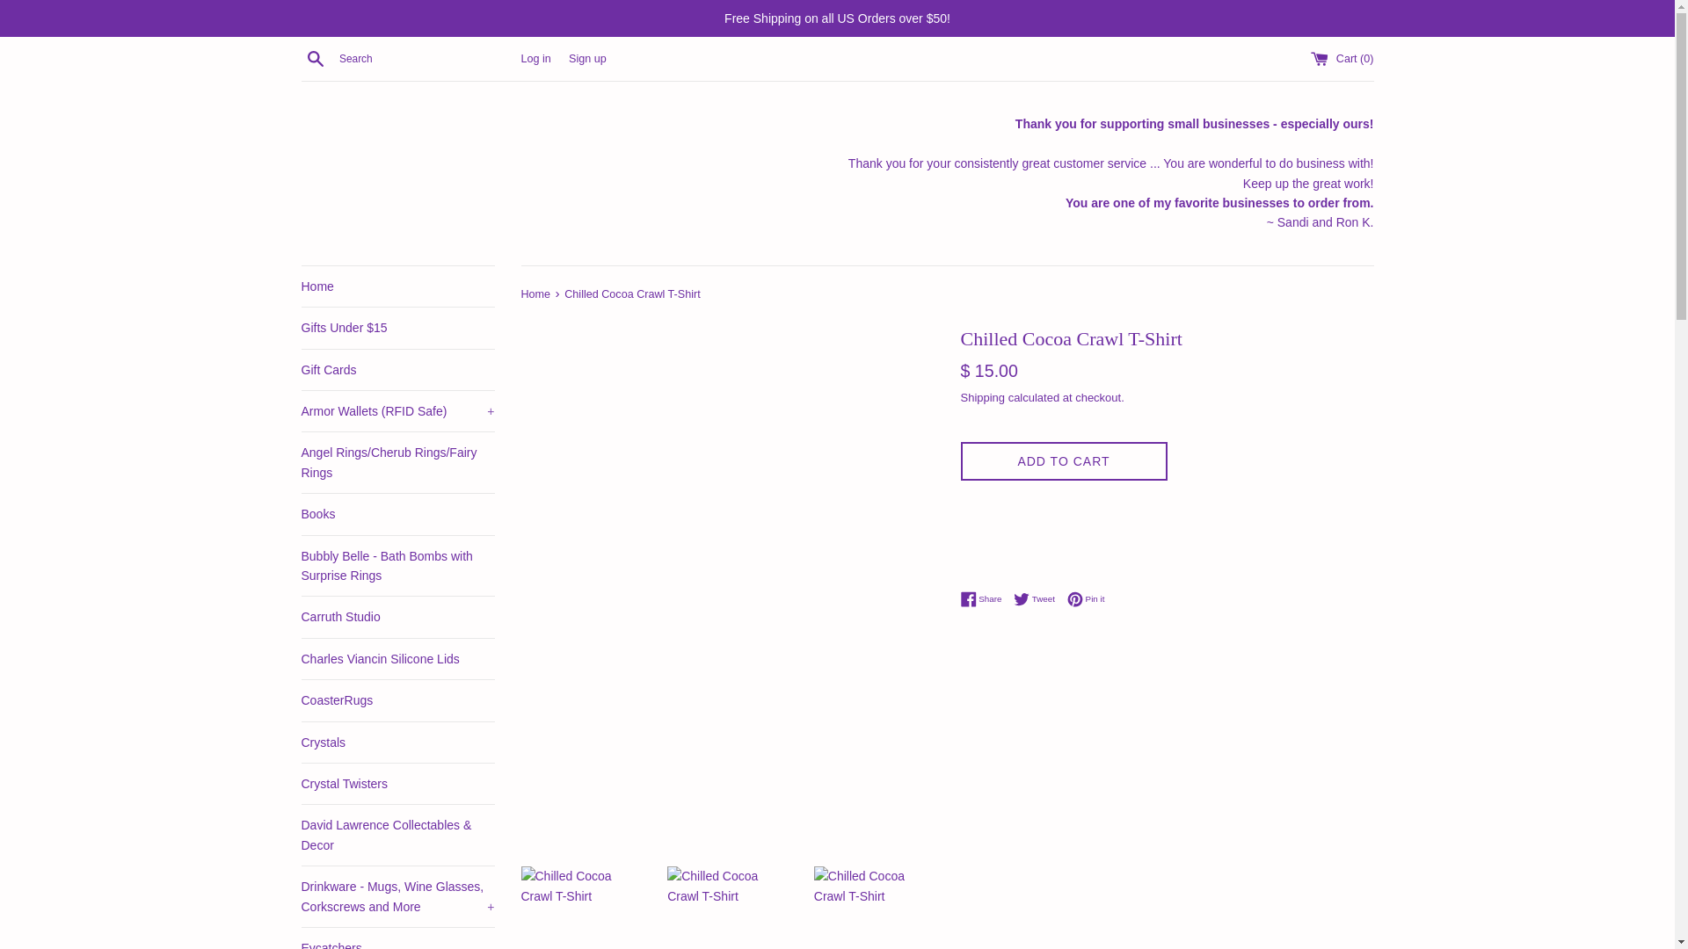 This screenshot has width=1688, height=949. I want to click on Pin on Pinterest, so click(1086, 599).